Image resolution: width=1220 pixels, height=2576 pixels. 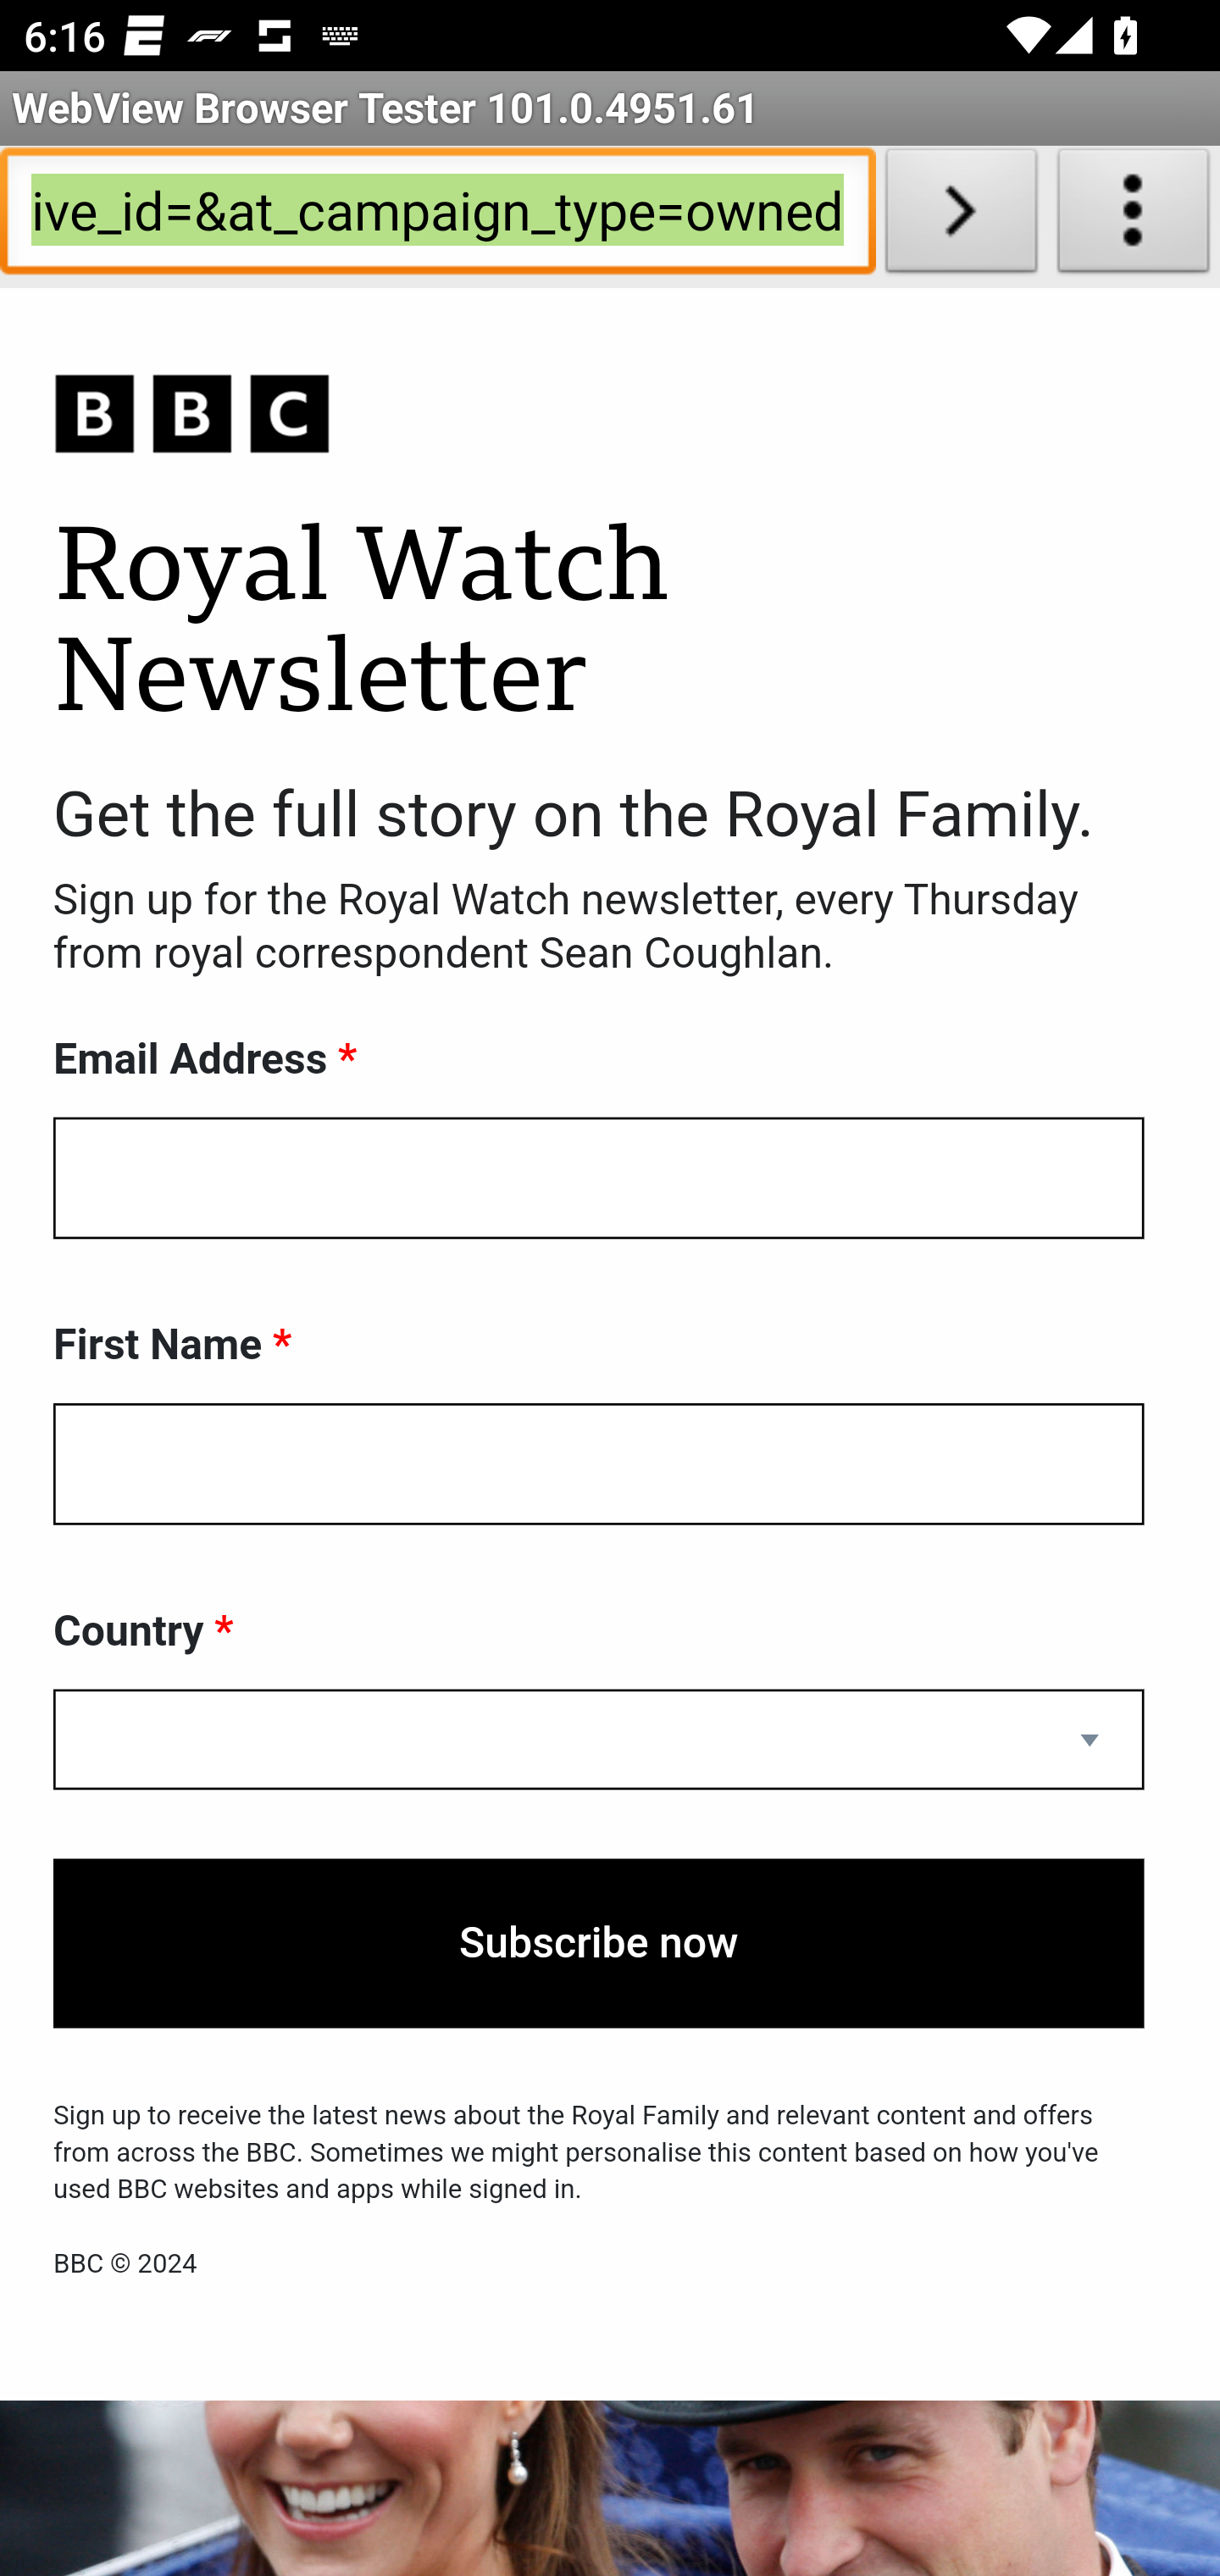 What do you see at coordinates (961, 217) in the screenshot?
I see `Load URL` at bounding box center [961, 217].